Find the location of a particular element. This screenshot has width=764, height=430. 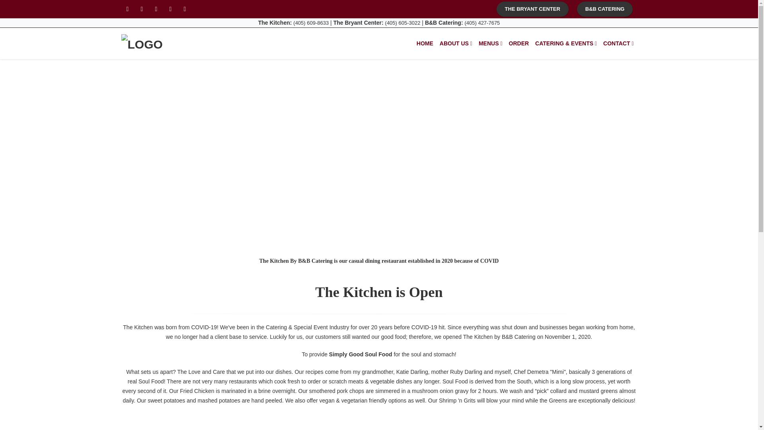

THE BRYANT CENTER is located at coordinates (532, 9).